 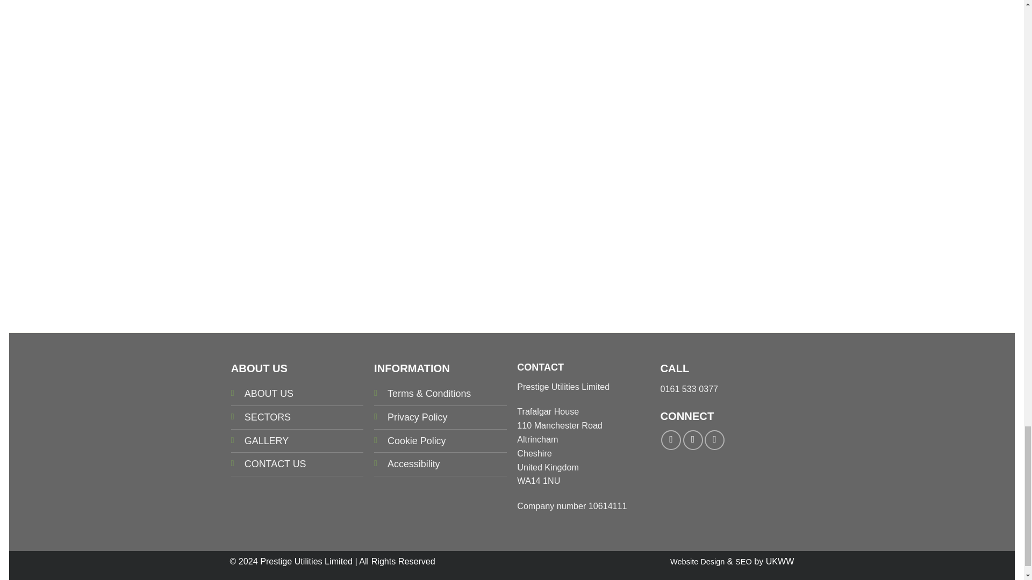 I want to click on Cookie Policy, so click(x=417, y=440).